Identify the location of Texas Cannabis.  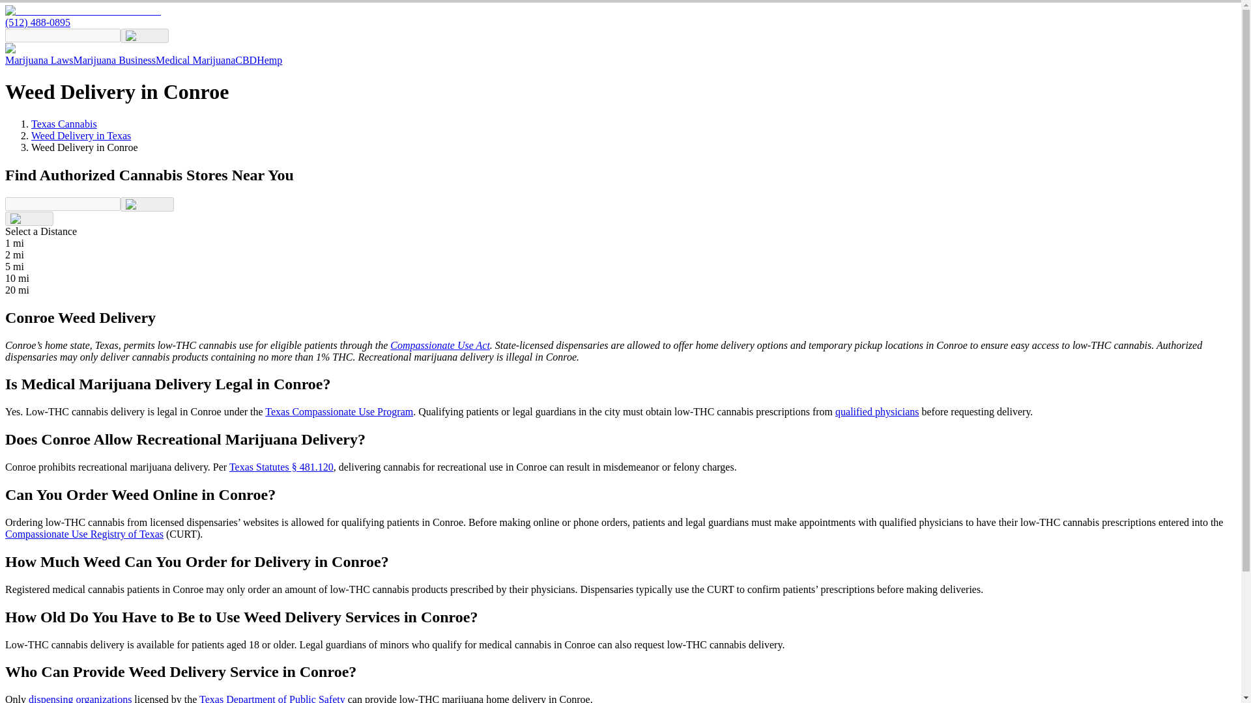
(64, 124).